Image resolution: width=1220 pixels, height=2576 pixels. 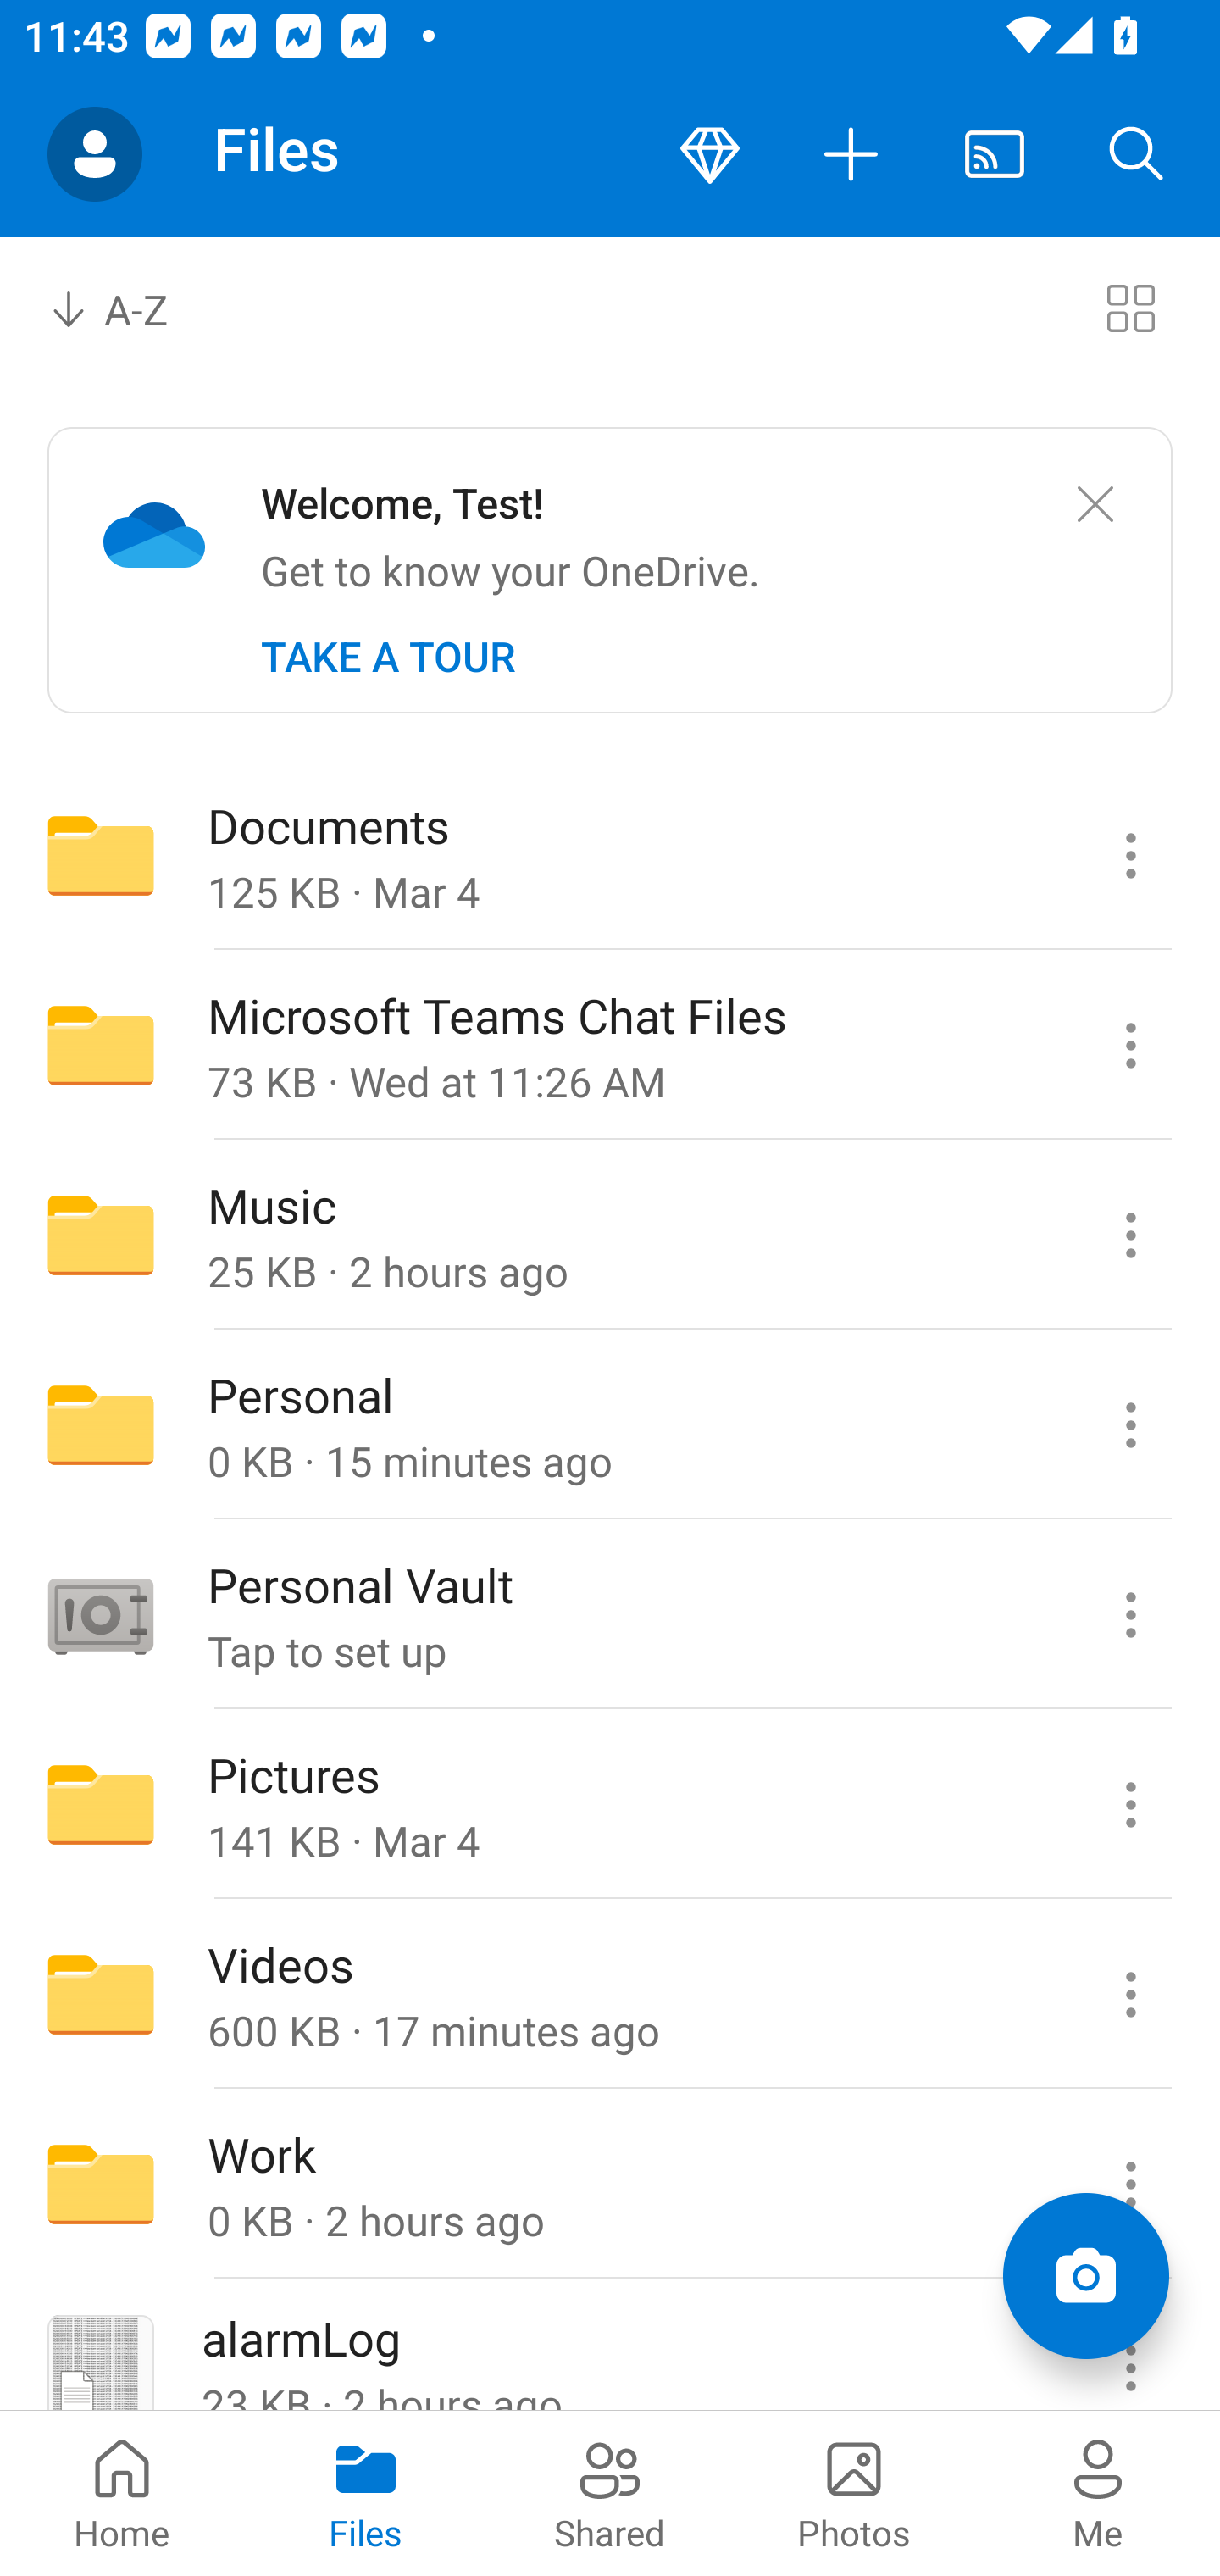 What do you see at coordinates (1085, 2276) in the screenshot?
I see `Add items Scan` at bounding box center [1085, 2276].